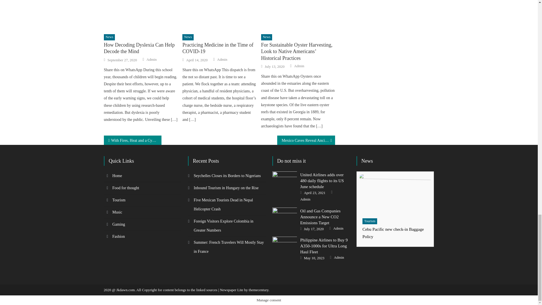  I want to click on How Decoding Dyslexia Can Help Decode the Mind, so click(141, 15).